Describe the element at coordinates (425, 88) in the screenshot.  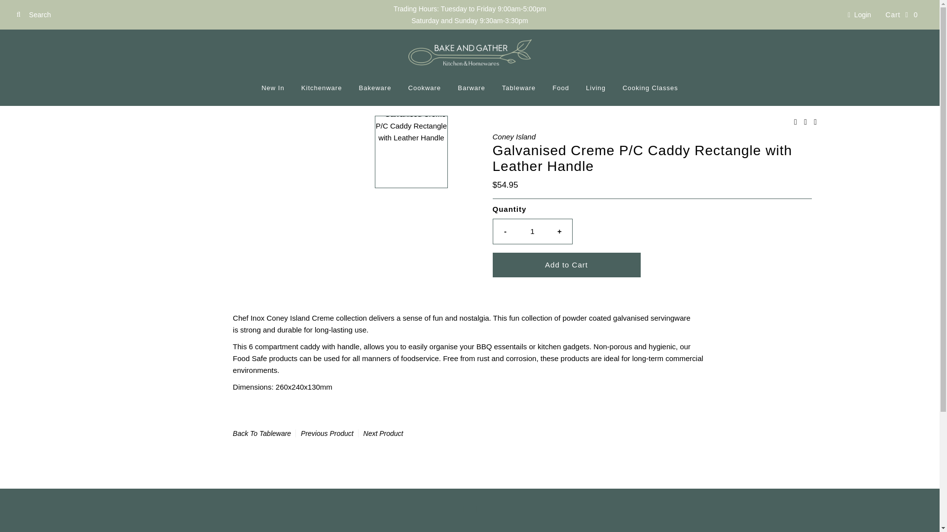
I see `Cookware` at that location.